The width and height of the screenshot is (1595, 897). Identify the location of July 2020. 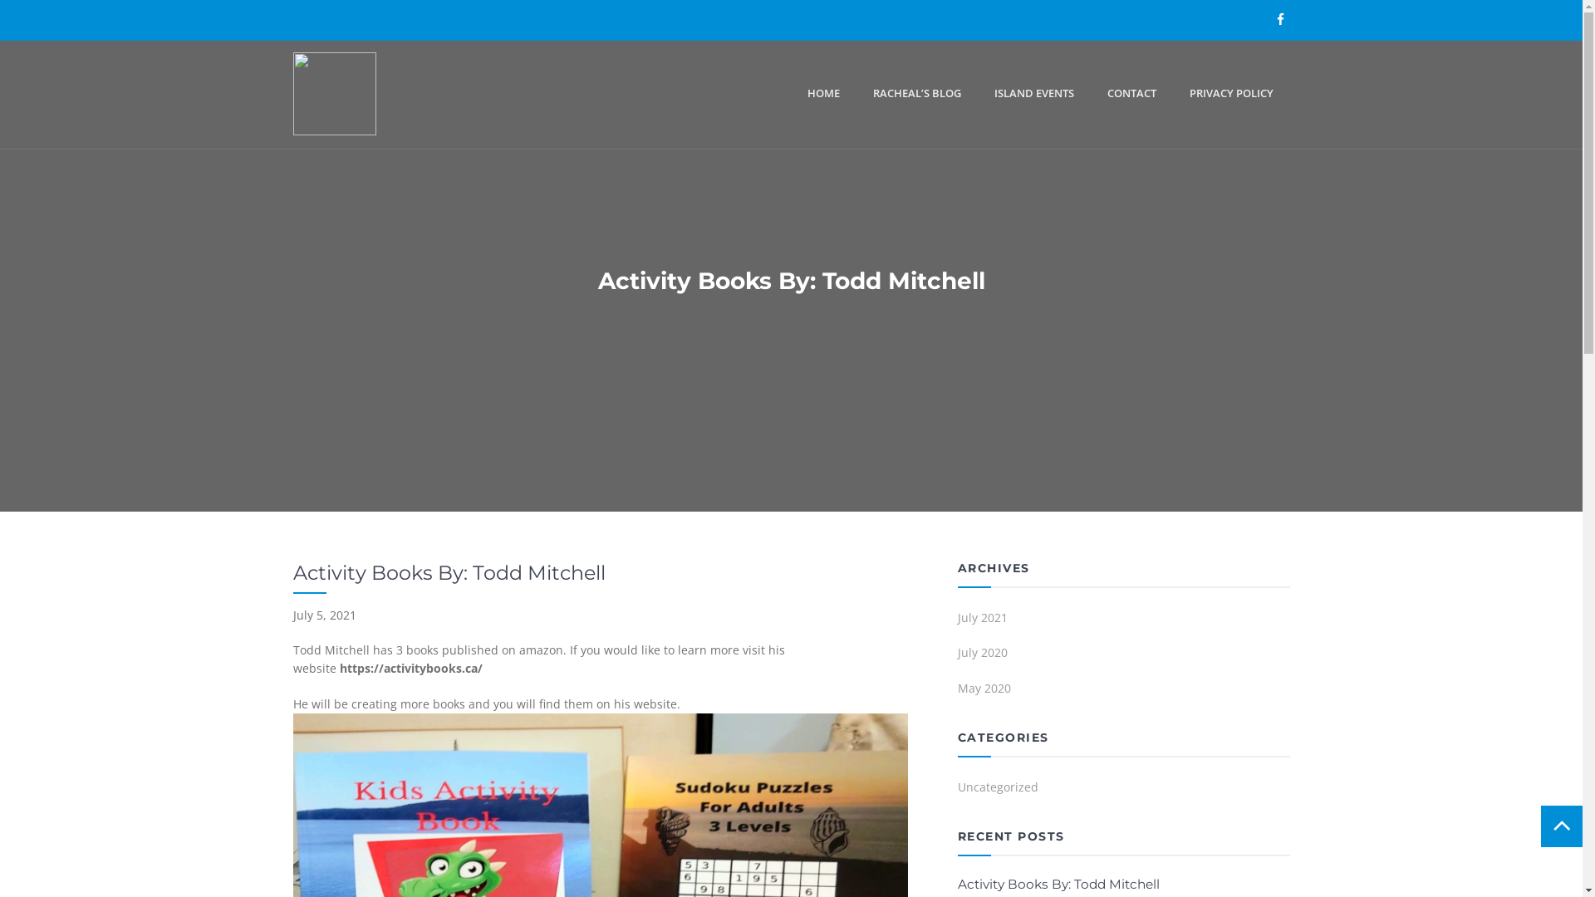
(1123, 657).